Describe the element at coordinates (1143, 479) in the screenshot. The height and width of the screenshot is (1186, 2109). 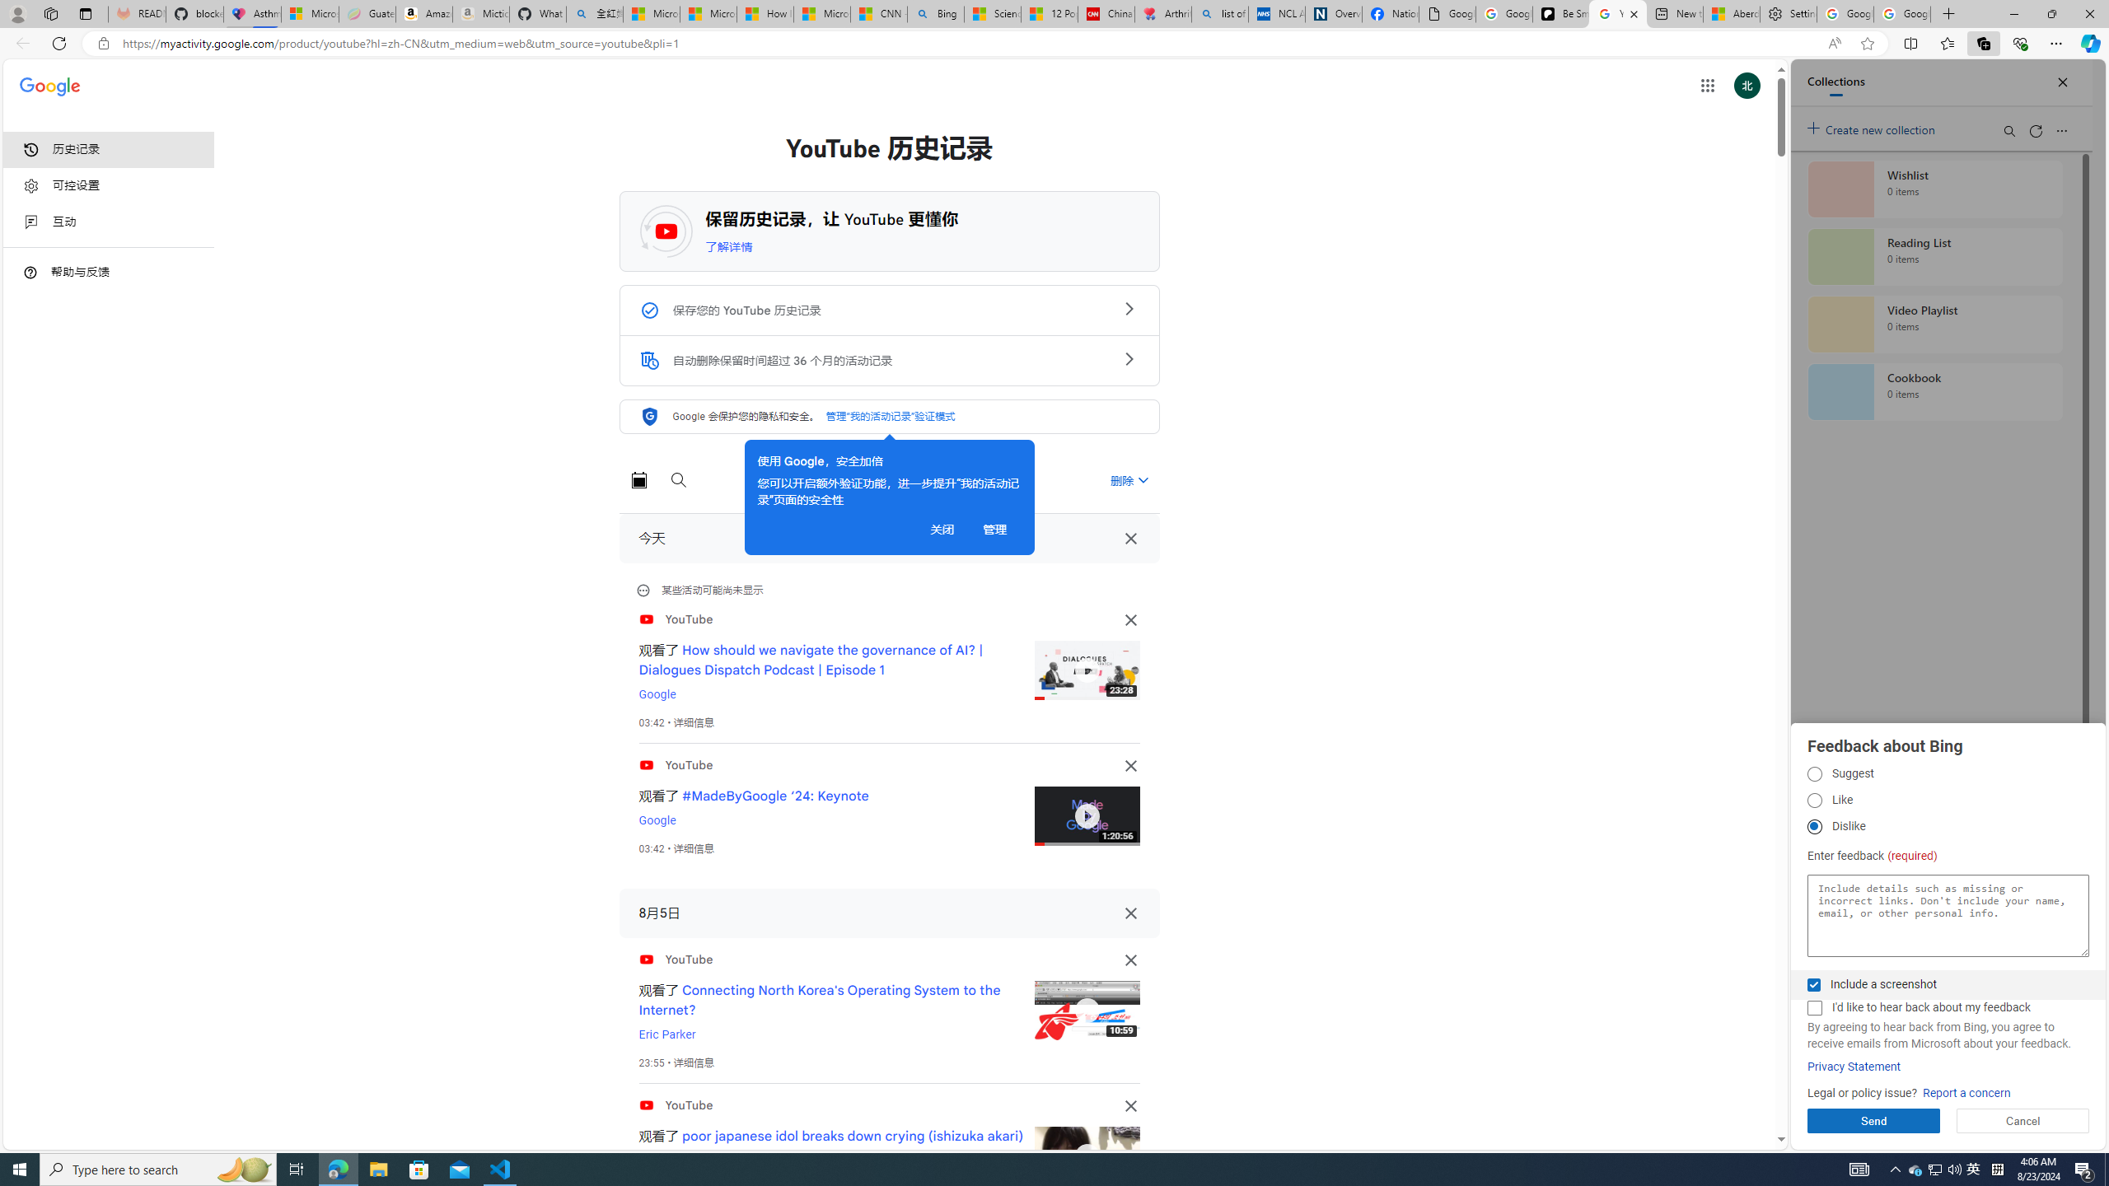
I see `Class: asE2Ub NMm5M` at that location.